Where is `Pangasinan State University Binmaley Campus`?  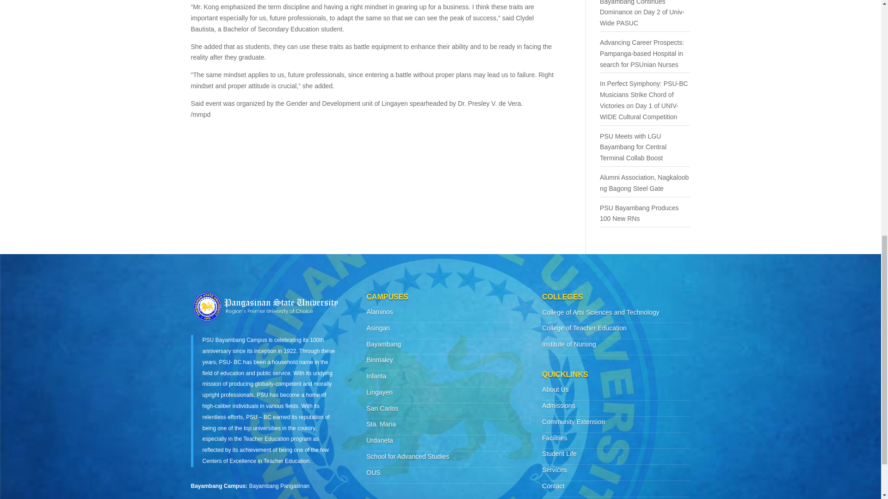 Pangasinan State University Binmaley Campus is located at coordinates (379, 360).